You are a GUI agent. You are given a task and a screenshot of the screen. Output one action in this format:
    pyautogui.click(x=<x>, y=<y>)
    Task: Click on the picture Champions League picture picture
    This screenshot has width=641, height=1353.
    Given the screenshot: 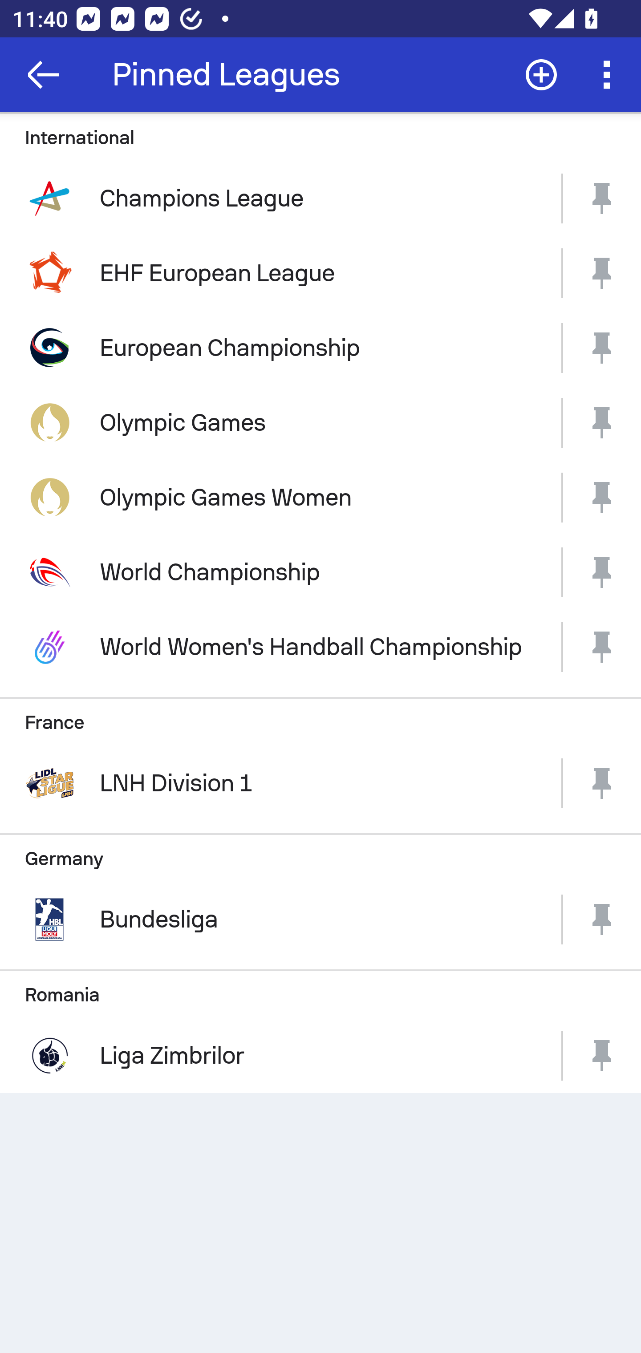 What is the action you would take?
    pyautogui.click(x=320, y=198)
    